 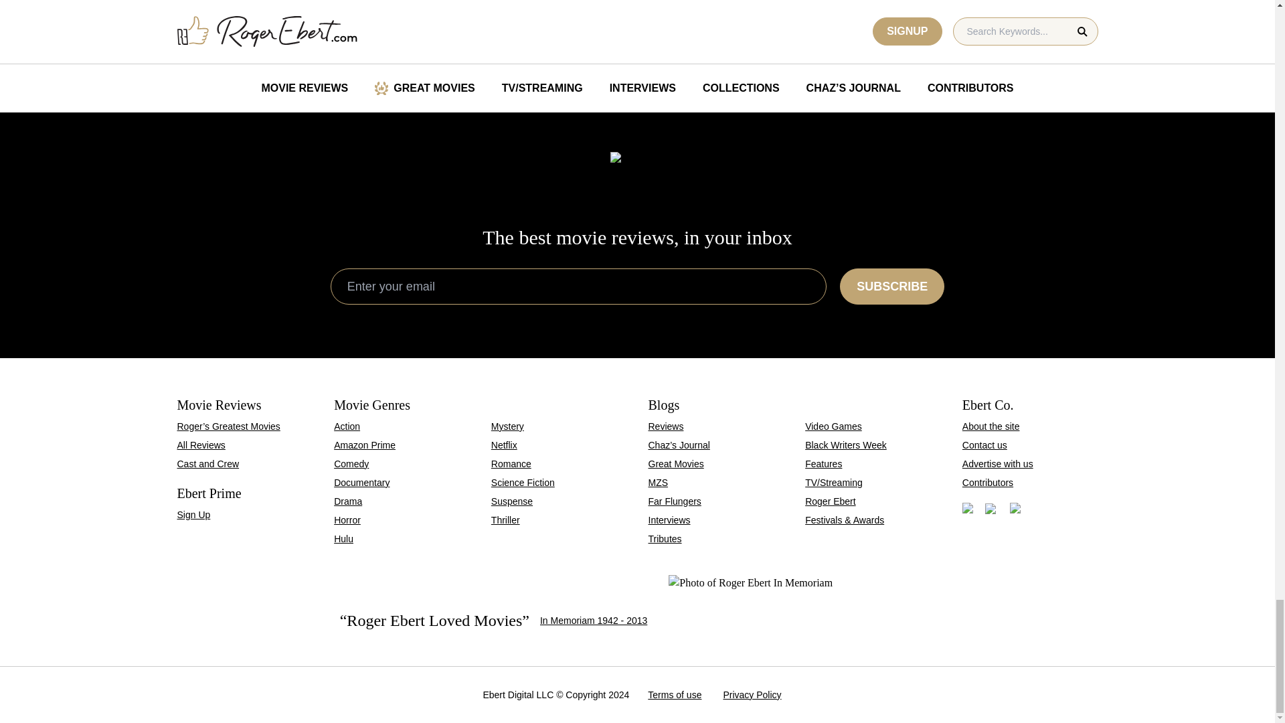 I want to click on Drama, so click(x=348, y=501).